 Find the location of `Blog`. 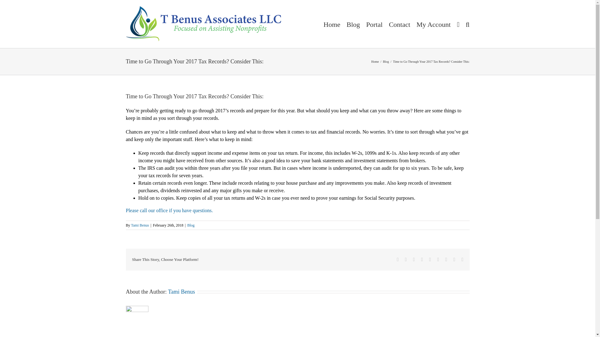

Blog is located at coordinates (386, 62).